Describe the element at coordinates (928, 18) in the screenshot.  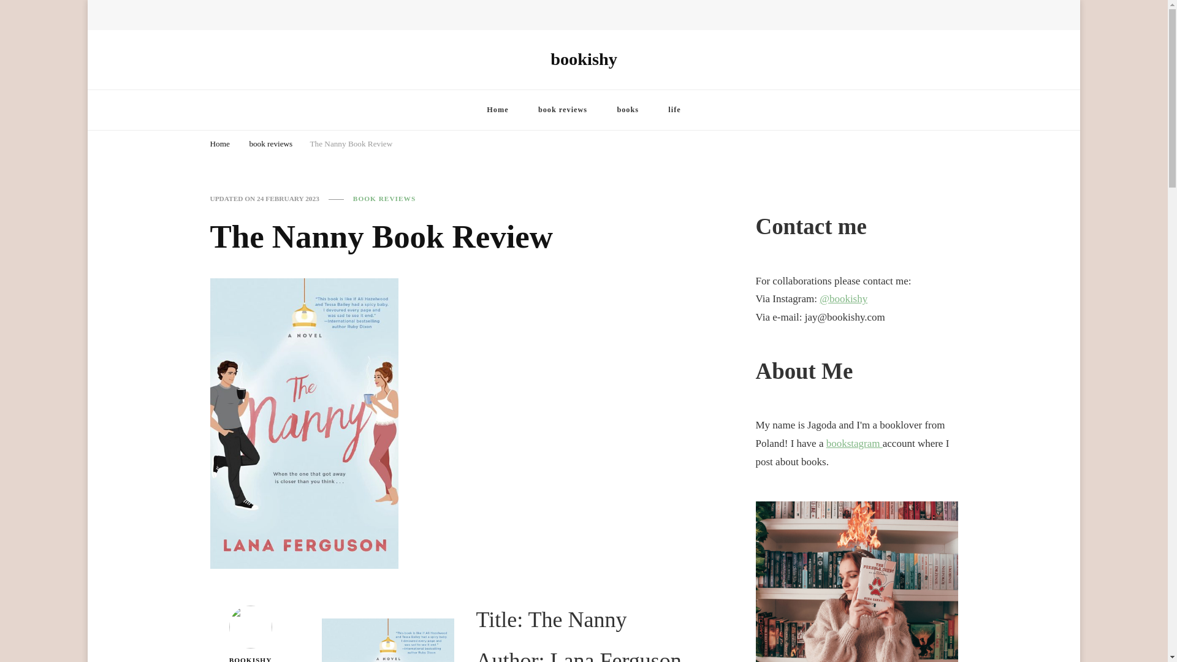
I see `Search` at that location.